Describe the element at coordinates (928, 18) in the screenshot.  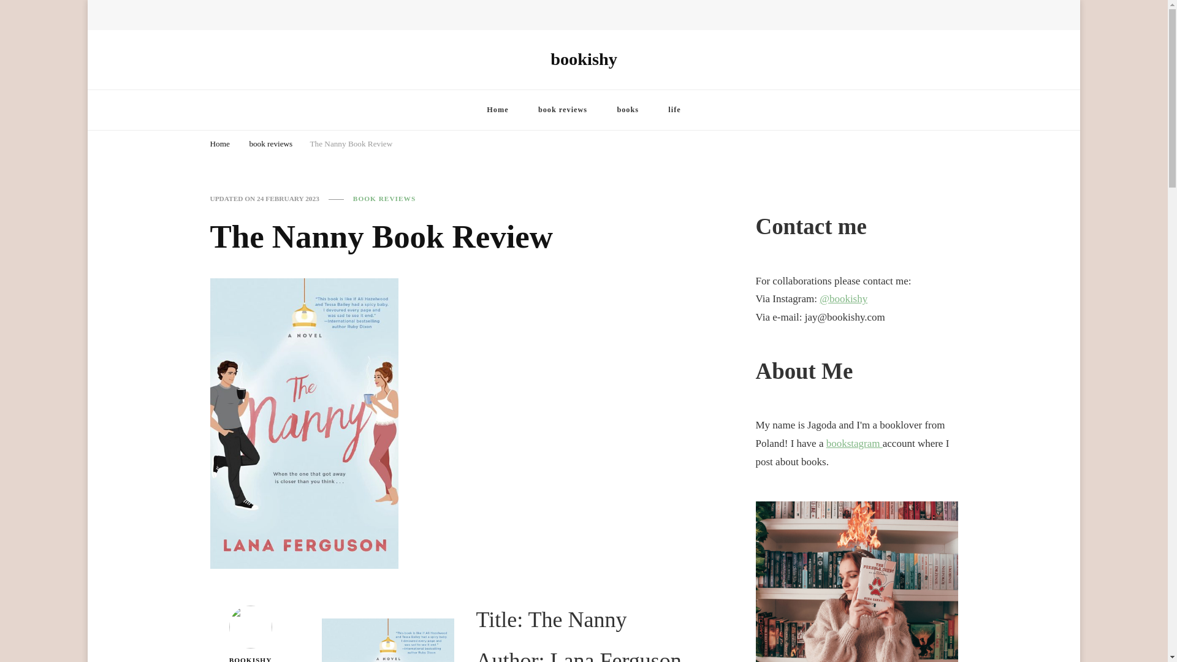
I see `Search` at that location.